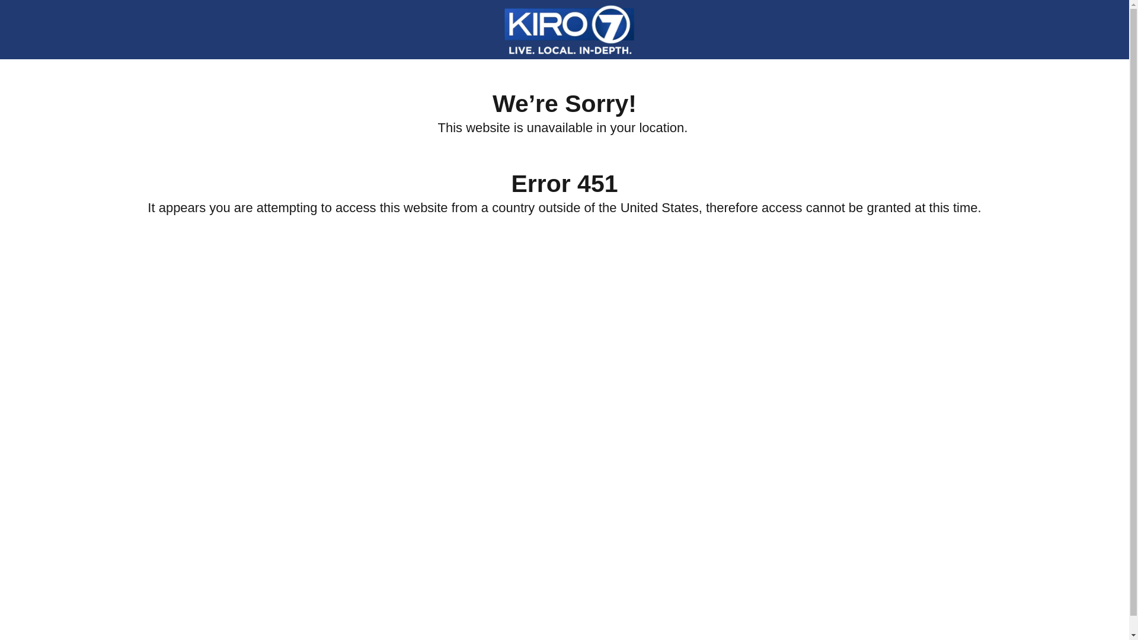  What do you see at coordinates (569, 29) in the screenshot?
I see `KIRO 7 News Seattle Logo` at bounding box center [569, 29].